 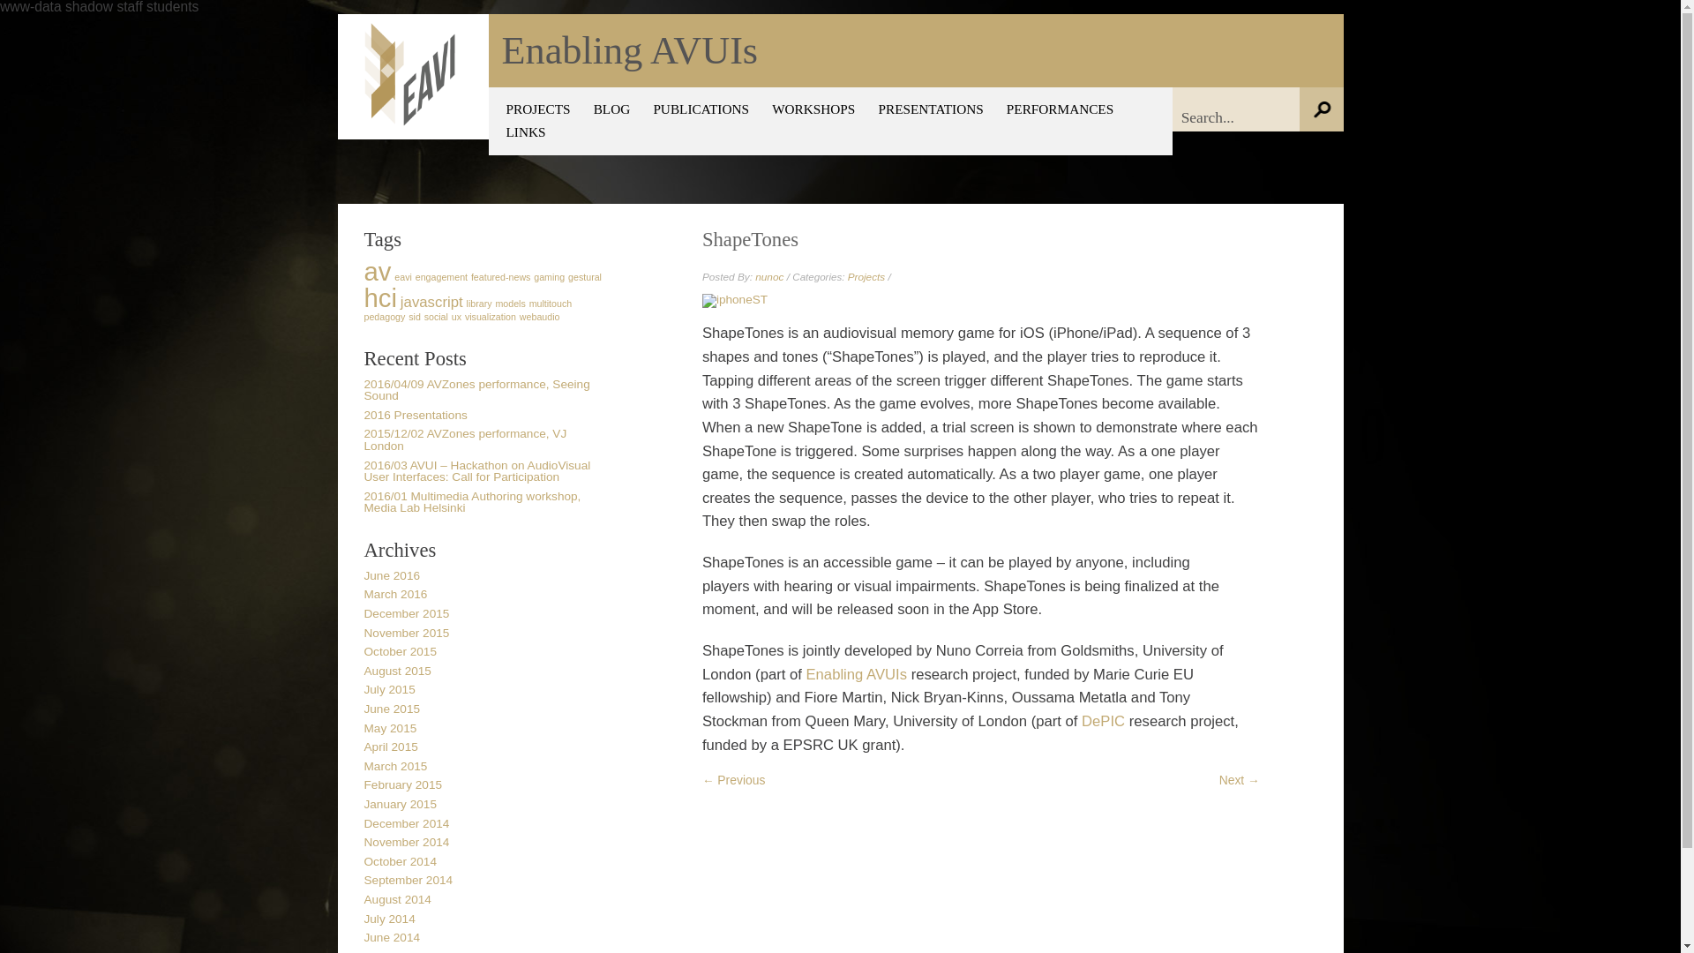 What do you see at coordinates (480, 304) in the screenshot?
I see `library` at bounding box center [480, 304].